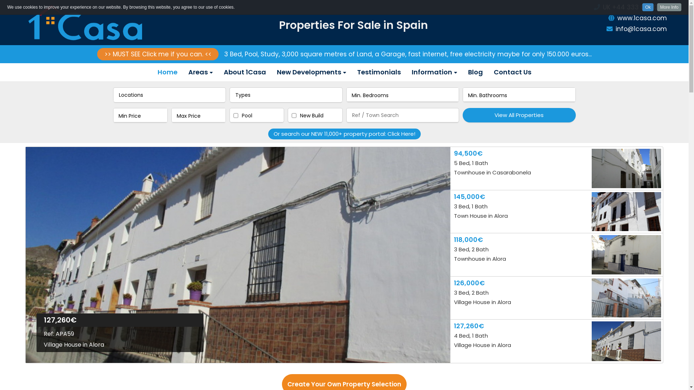 This screenshot has height=390, width=694. What do you see at coordinates (512, 72) in the screenshot?
I see `Contact Us` at bounding box center [512, 72].